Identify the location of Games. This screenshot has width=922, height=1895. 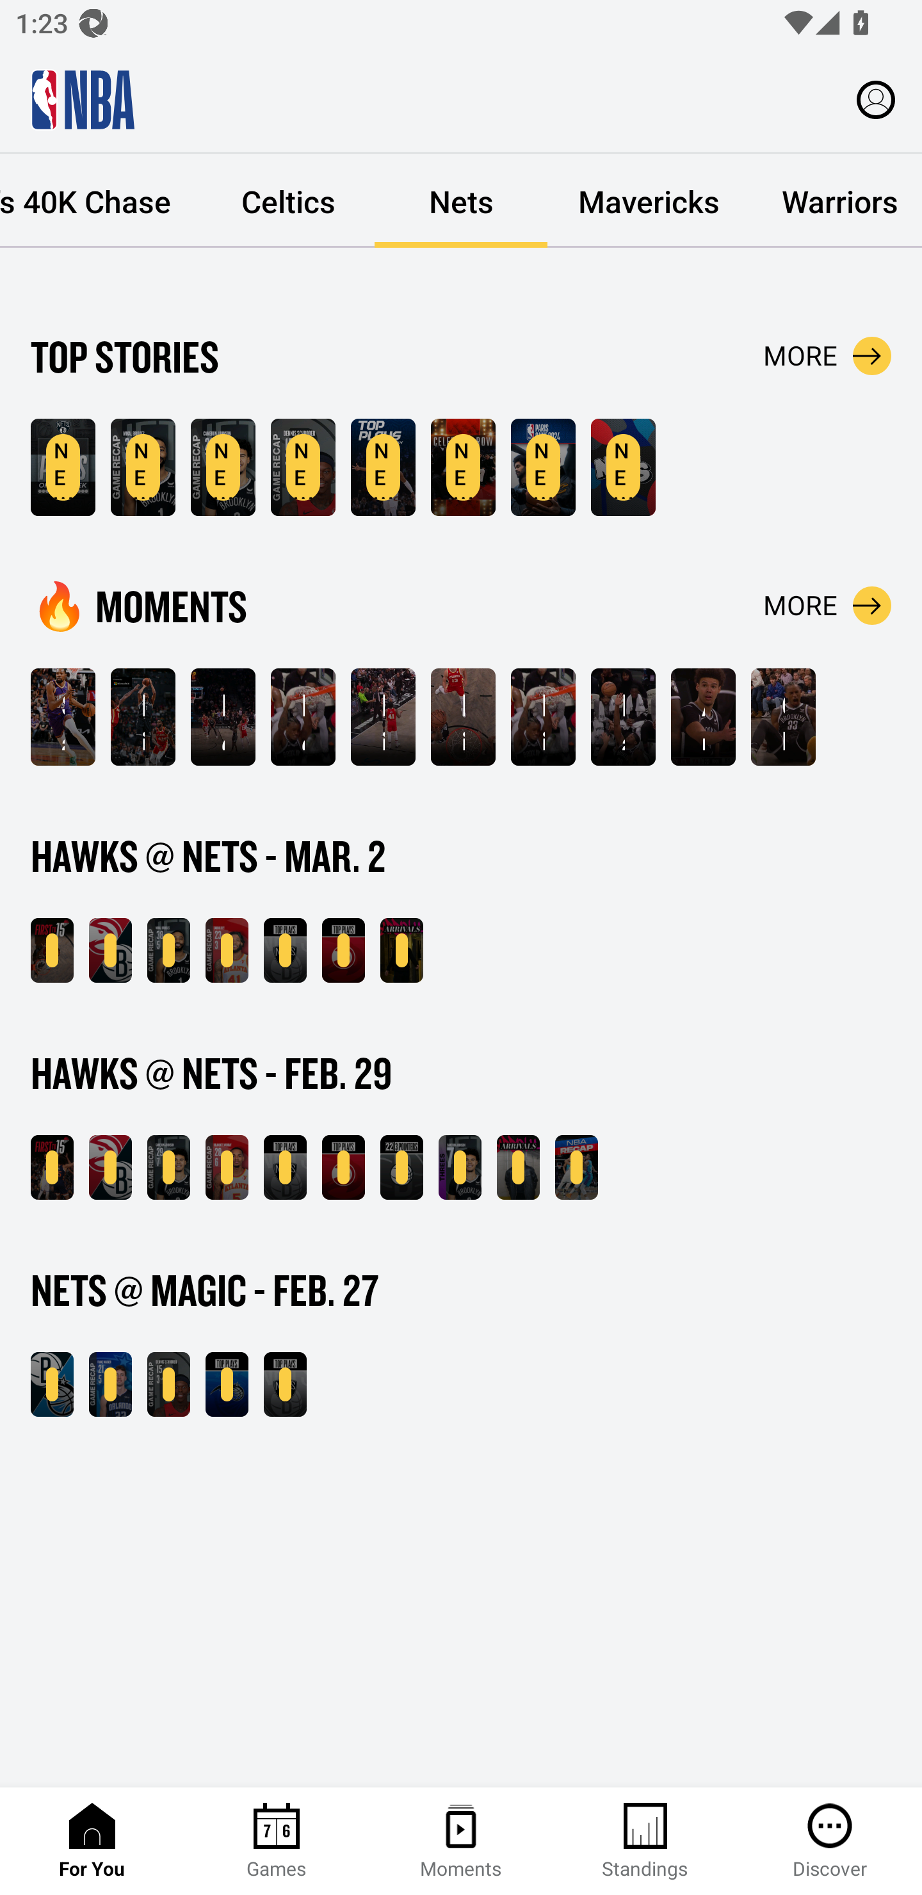
(277, 1841).